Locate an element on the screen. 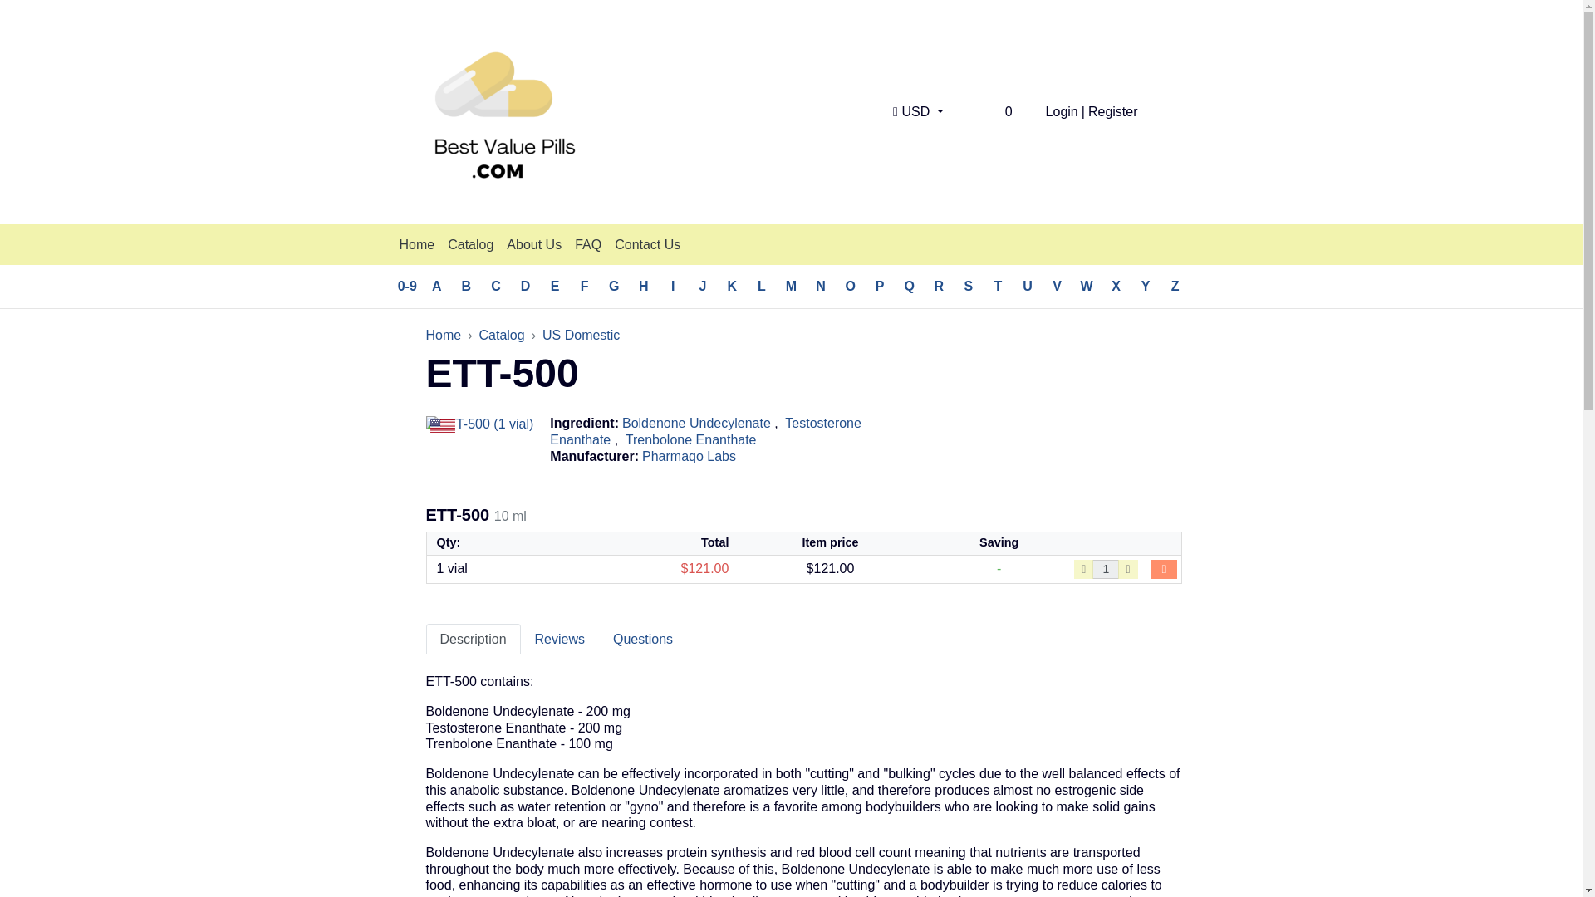 Image resolution: width=1595 pixels, height=897 pixels. K is located at coordinates (733, 286).